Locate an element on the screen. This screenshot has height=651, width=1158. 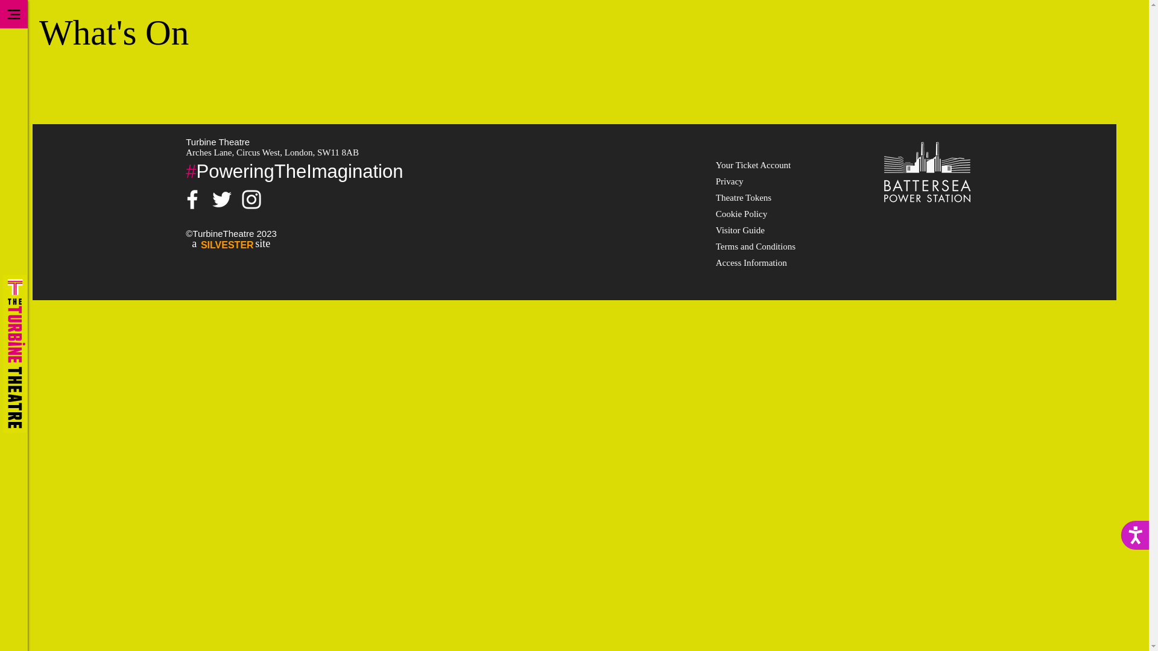
Your Ticket Account is located at coordinates (753, 165).